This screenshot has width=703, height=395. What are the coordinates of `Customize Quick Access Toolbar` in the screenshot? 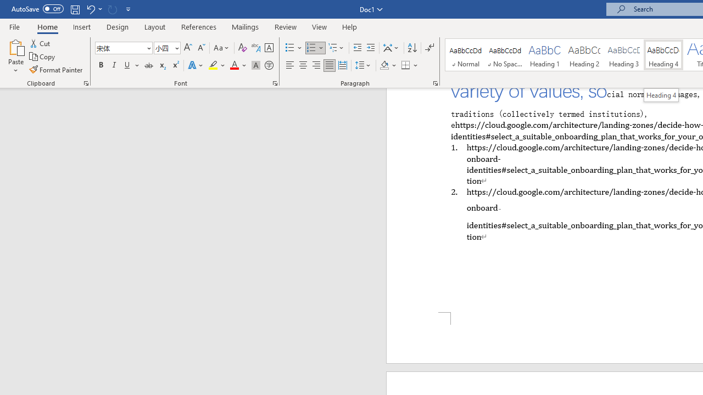 It's located at (129, 9).